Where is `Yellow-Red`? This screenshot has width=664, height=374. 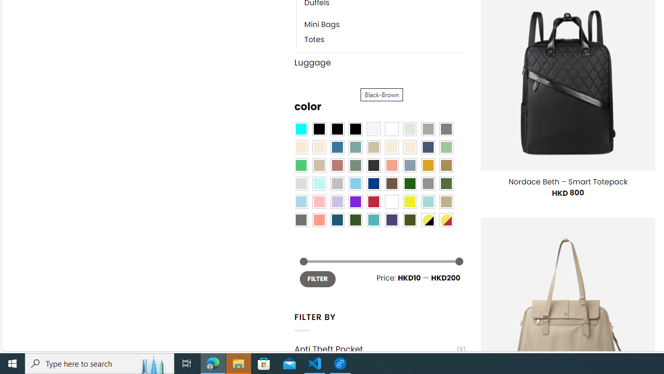 Yellow-Red is located at coordinates (446, 220).